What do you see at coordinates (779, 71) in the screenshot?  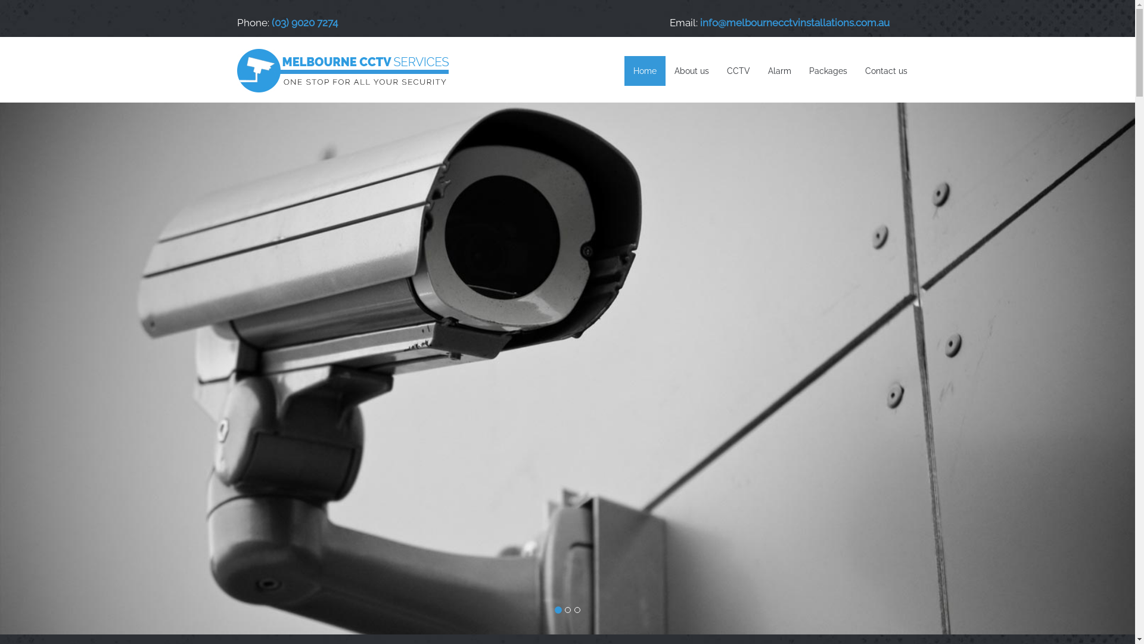 I see `Alarm` at bounding box center [779, 71].